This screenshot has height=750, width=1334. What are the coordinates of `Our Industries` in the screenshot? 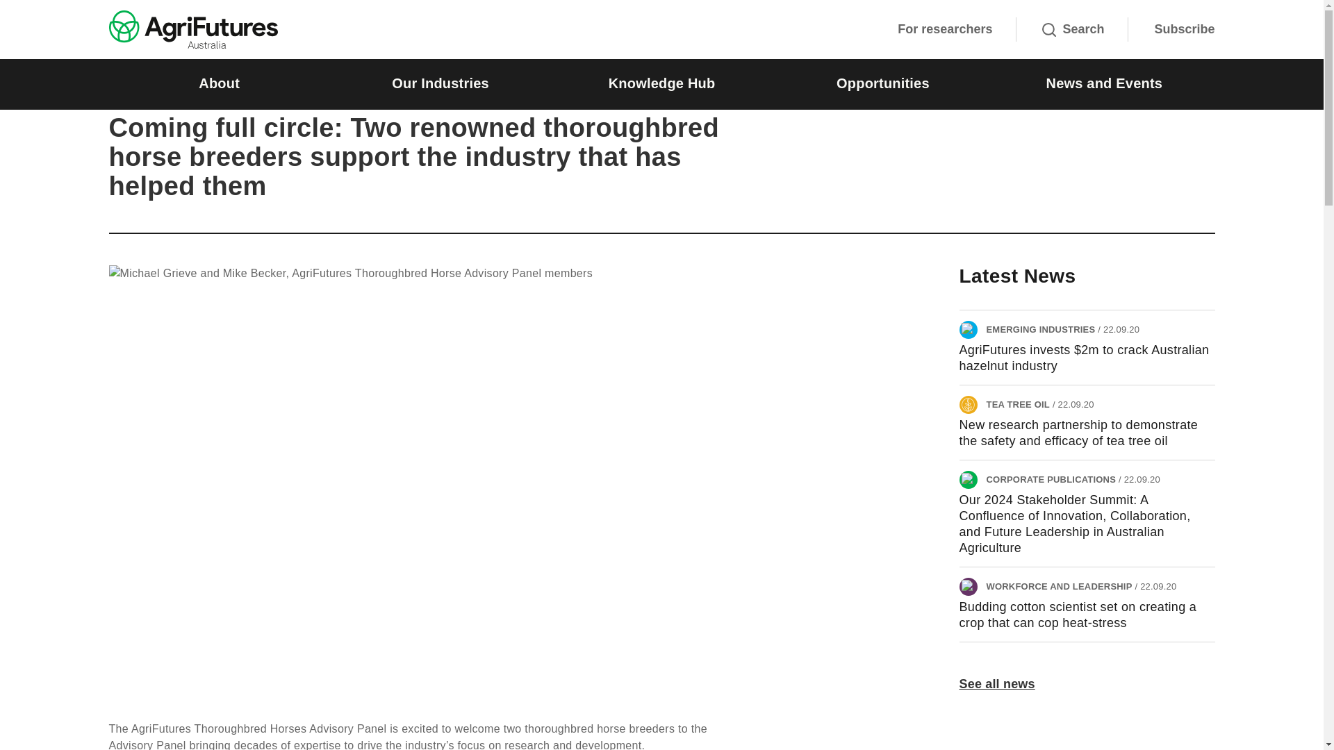 It's located at (440, 84).